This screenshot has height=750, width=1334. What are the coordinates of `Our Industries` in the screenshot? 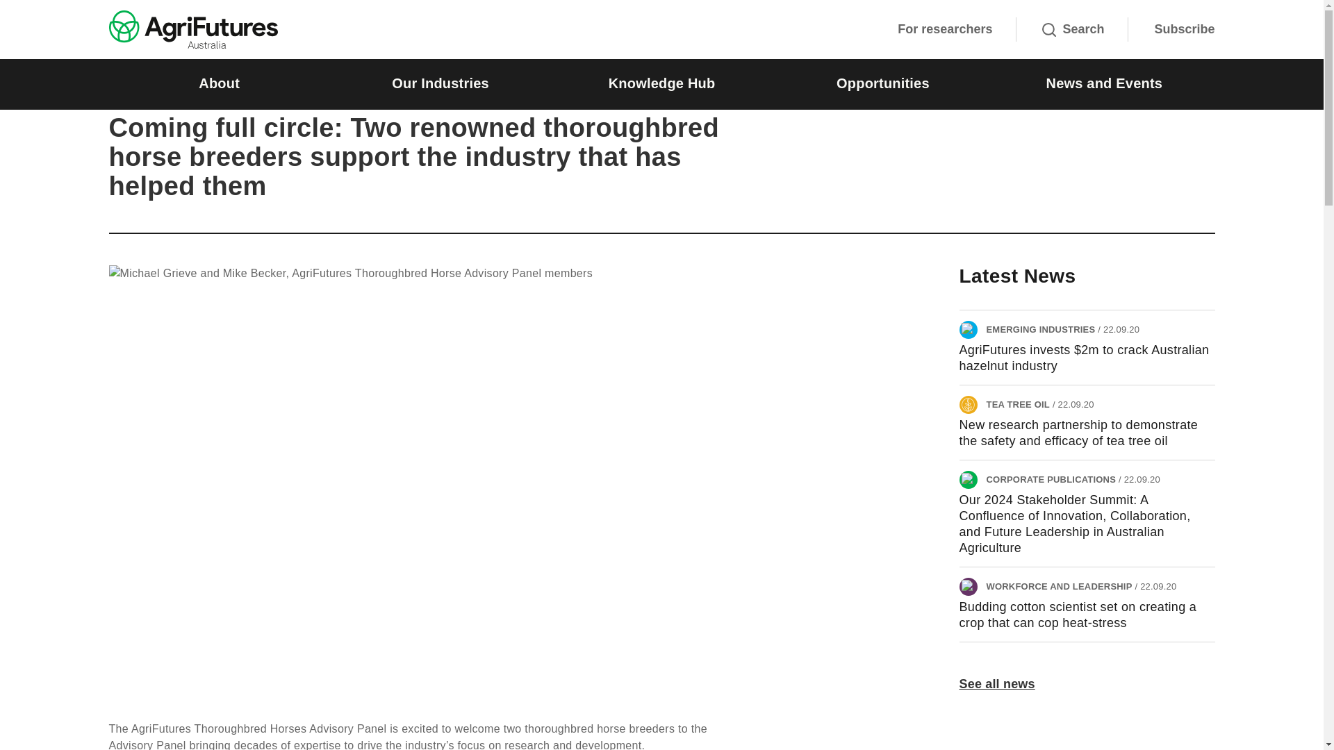 It's located at (440, 84).